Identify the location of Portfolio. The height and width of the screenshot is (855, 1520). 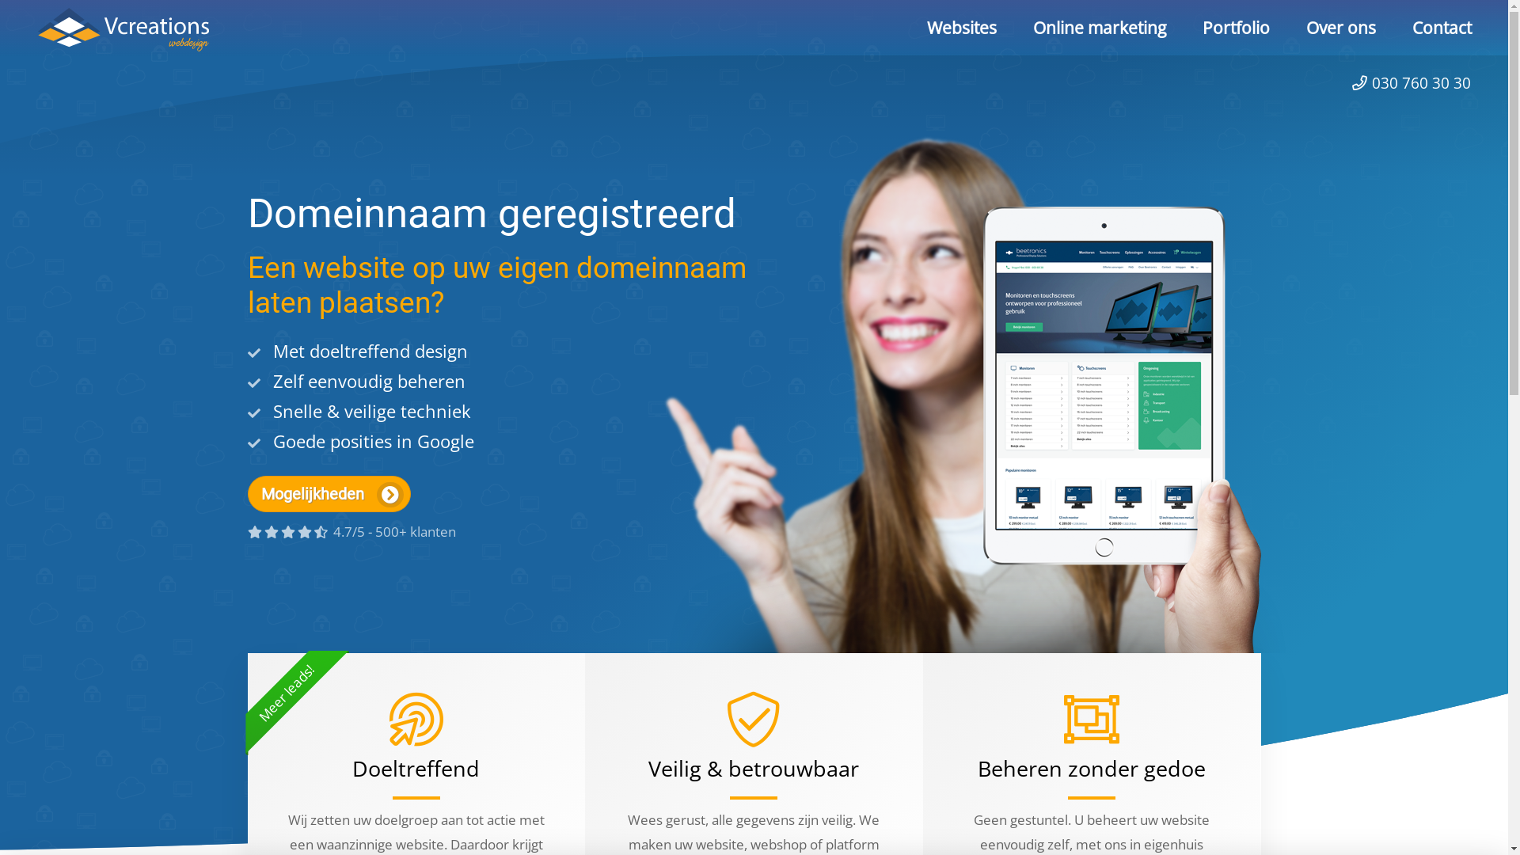
(1237, 32).